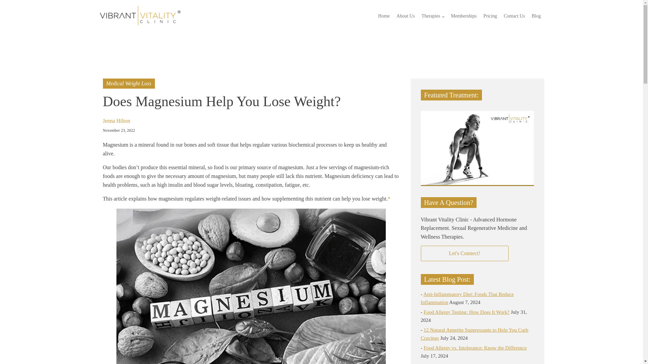 This screenshot has height=364, width=648. I want to click on Food Allergy vs. Intolerance: Know the Difference, so click(475, 348).